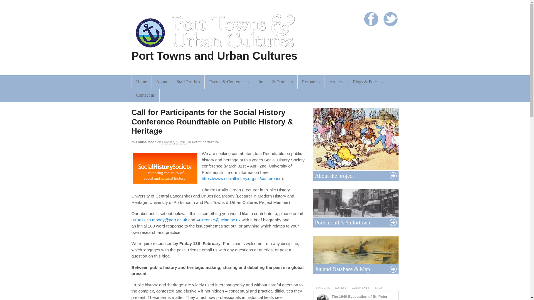 The image size is (534, 300). Describe the element at coordinates (368, 82) in the screenshot. I see `Blogs` at that location.